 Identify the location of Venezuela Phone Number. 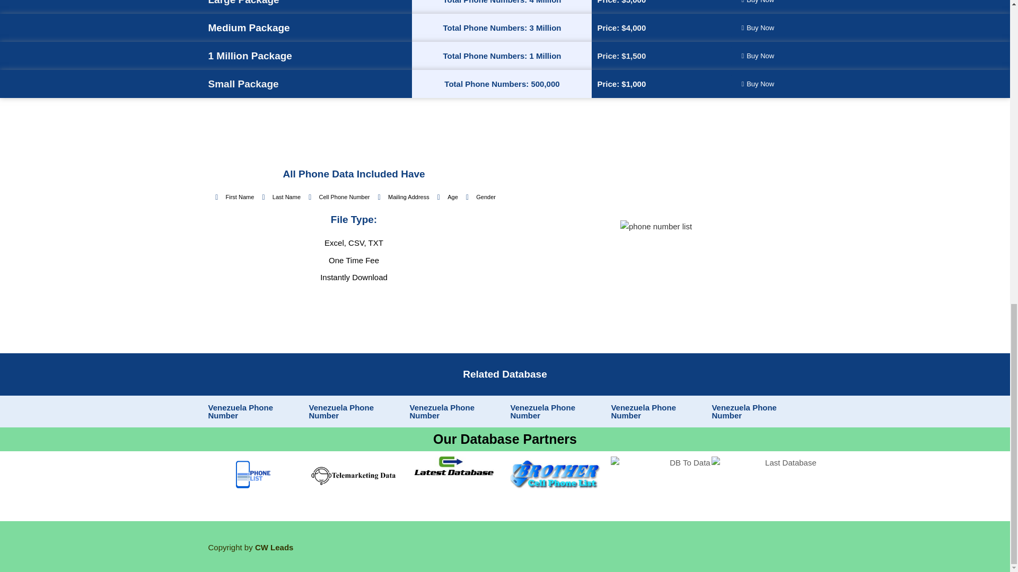
(542, 411).